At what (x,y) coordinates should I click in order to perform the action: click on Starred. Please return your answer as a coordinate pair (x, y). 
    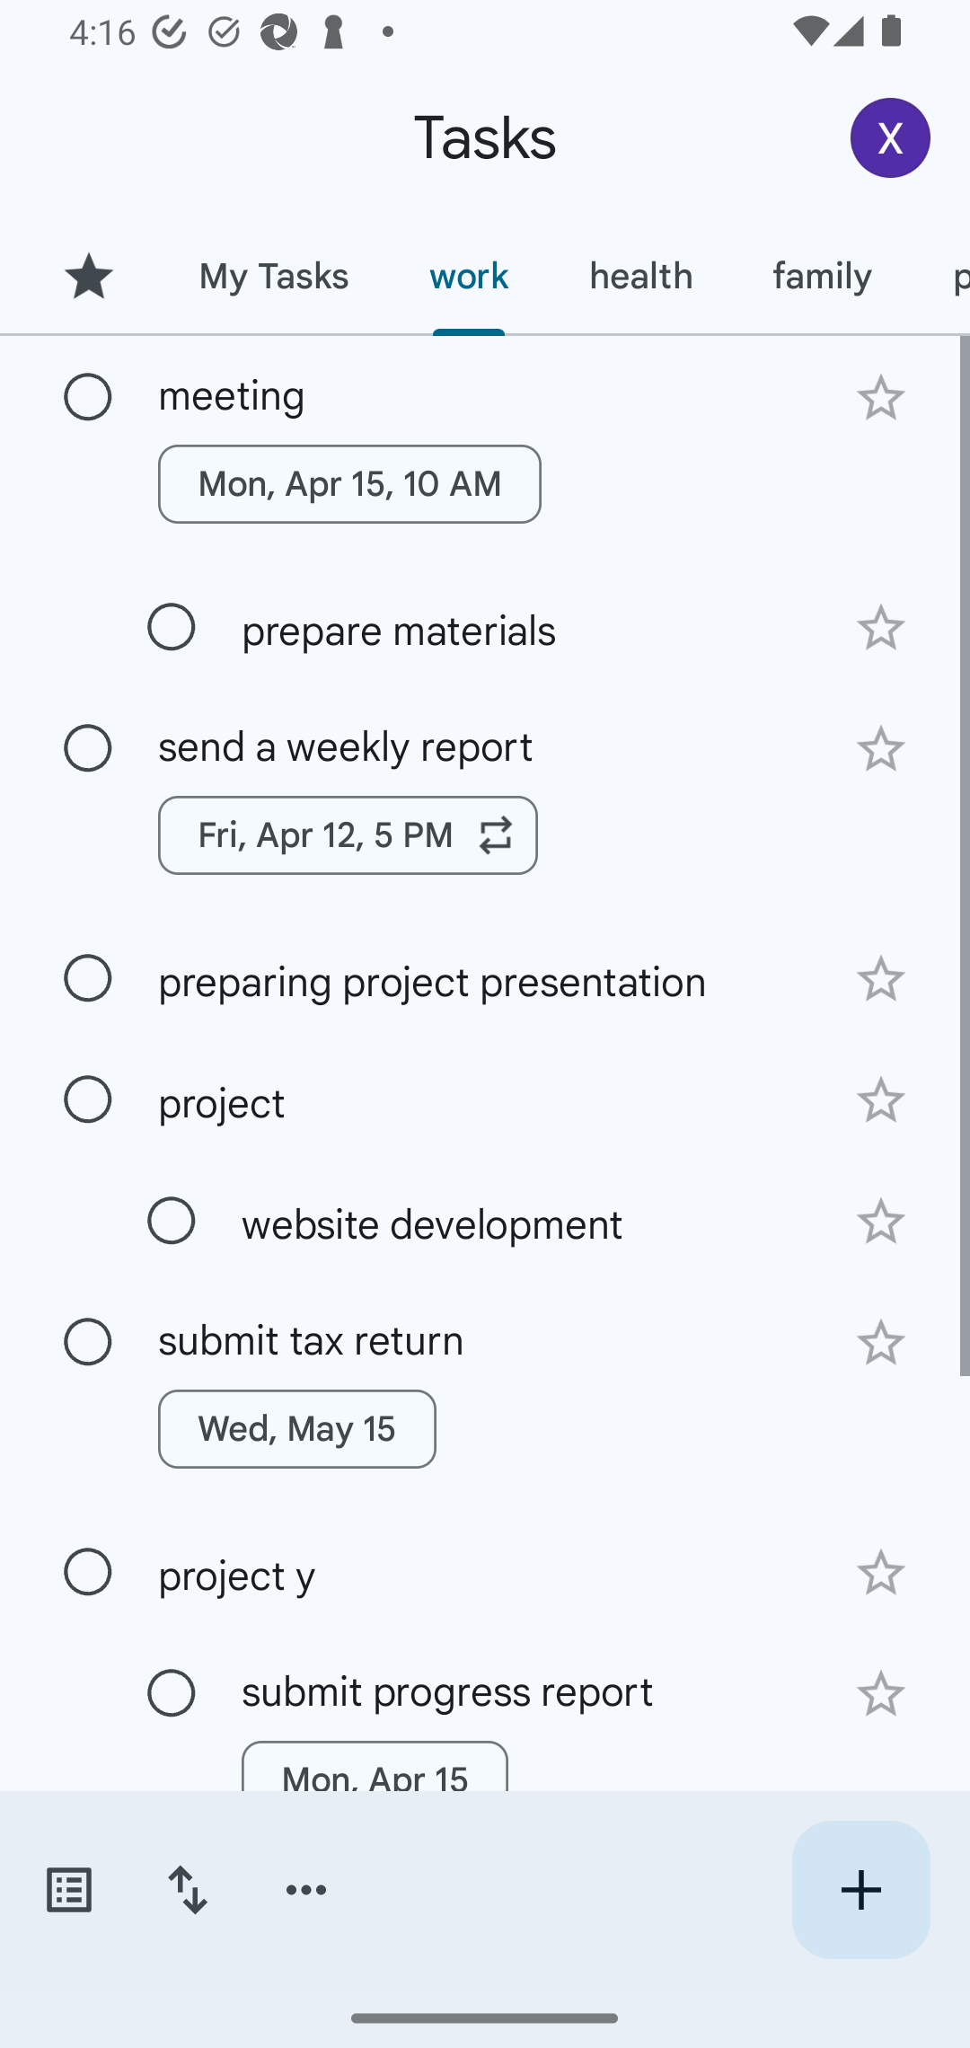
    Looking at the image, I should click on (88, 276).